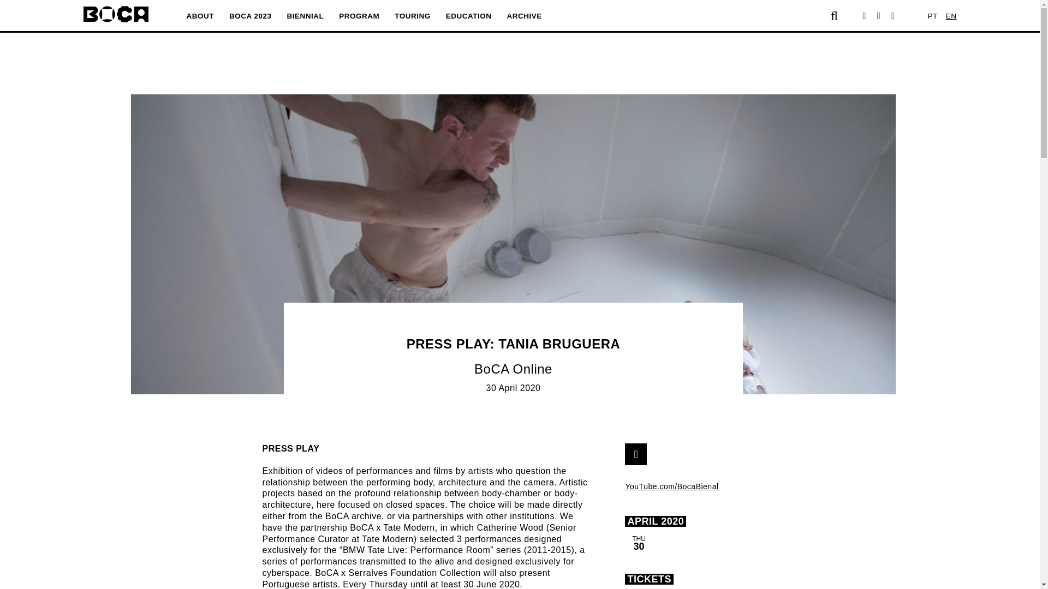 This screenshot has width=1048, height=589. What do you see at coordinates (413, 15) in the screenshot?
I see `TOURING` at bounding box center [413, 15].